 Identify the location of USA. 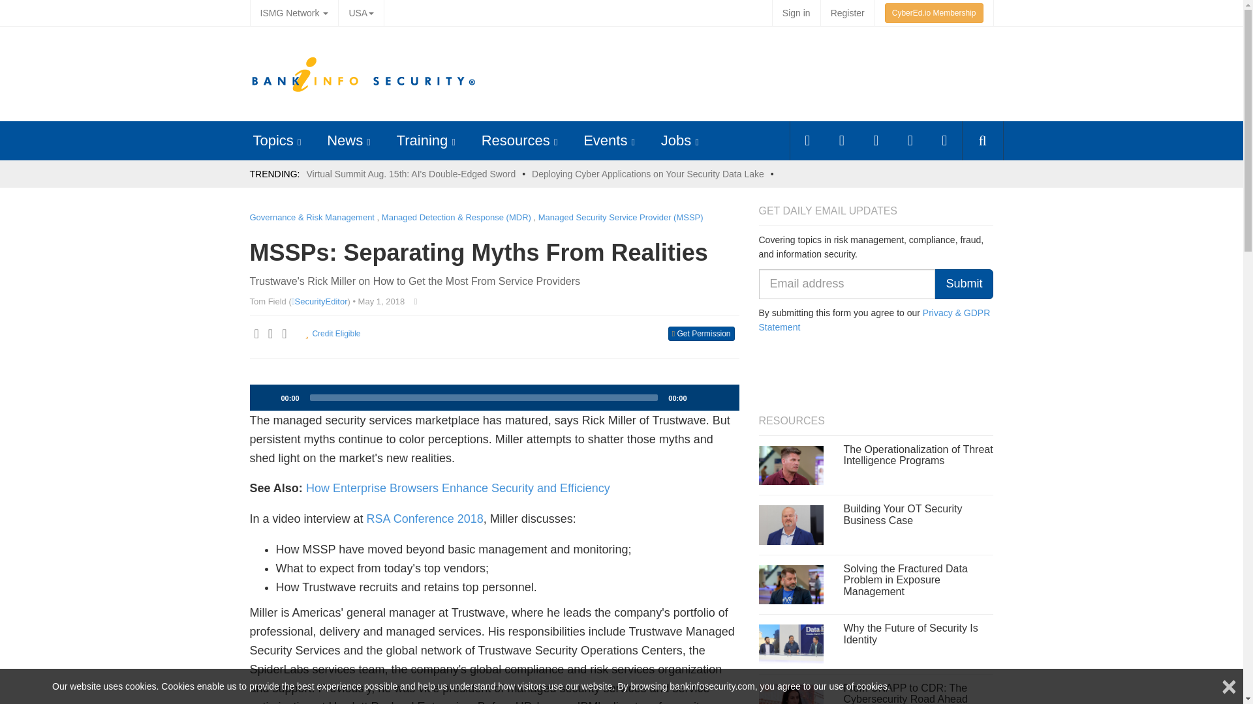
(360, 13).